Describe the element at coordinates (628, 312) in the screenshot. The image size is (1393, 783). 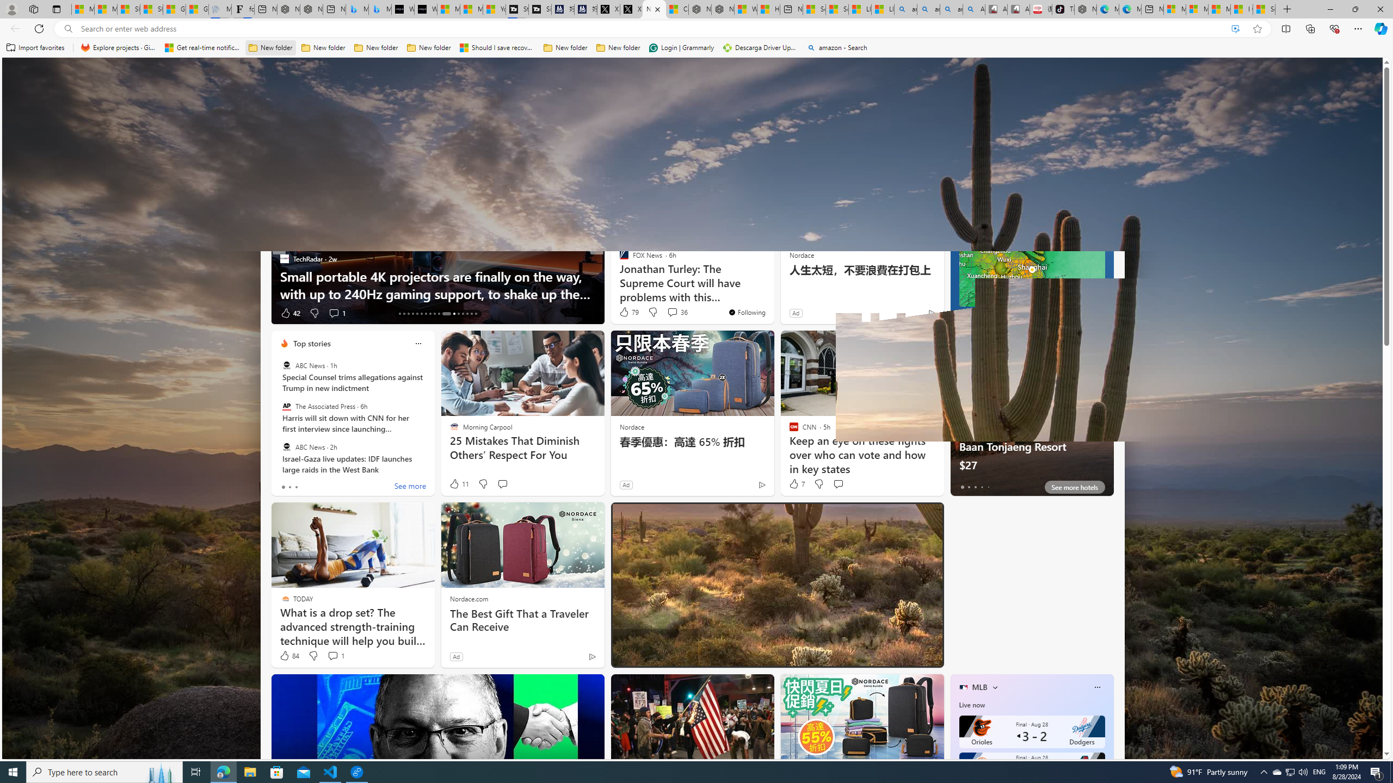
I see `79 Like` at that location.